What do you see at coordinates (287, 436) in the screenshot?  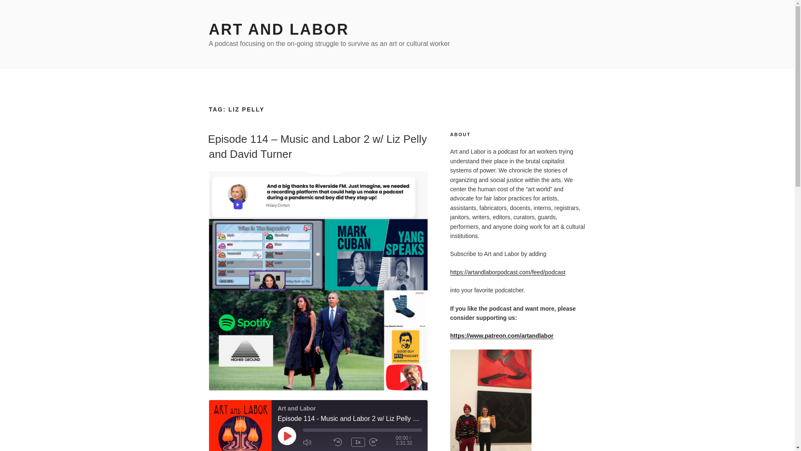 I see `Play` at bounding box center [287, 436].